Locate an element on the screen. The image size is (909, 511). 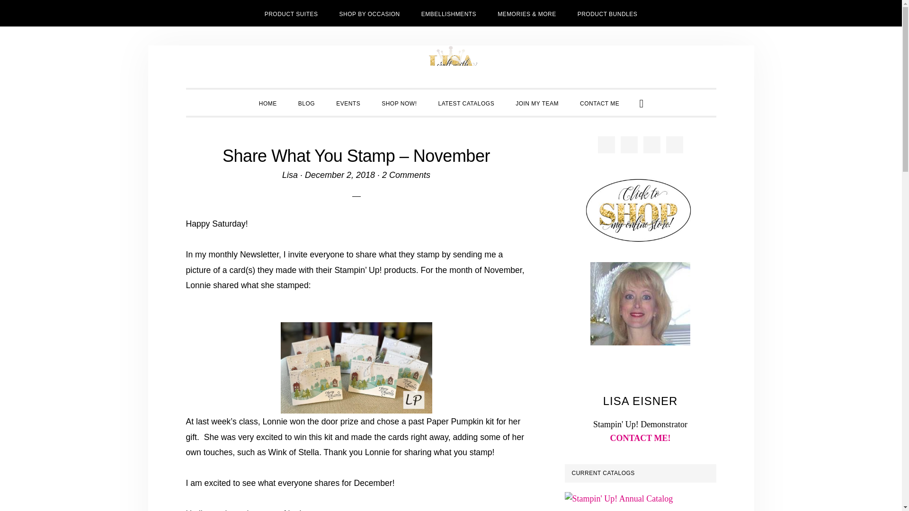
Lisa is located at coordinates (290, 175).